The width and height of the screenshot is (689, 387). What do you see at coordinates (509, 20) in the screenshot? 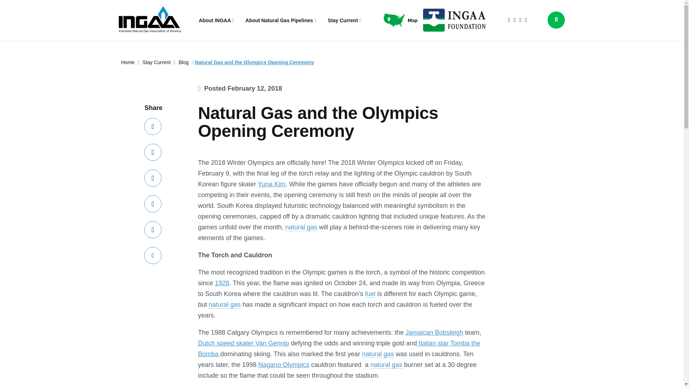
I see `Twitter` at bounding box center [509, 20].